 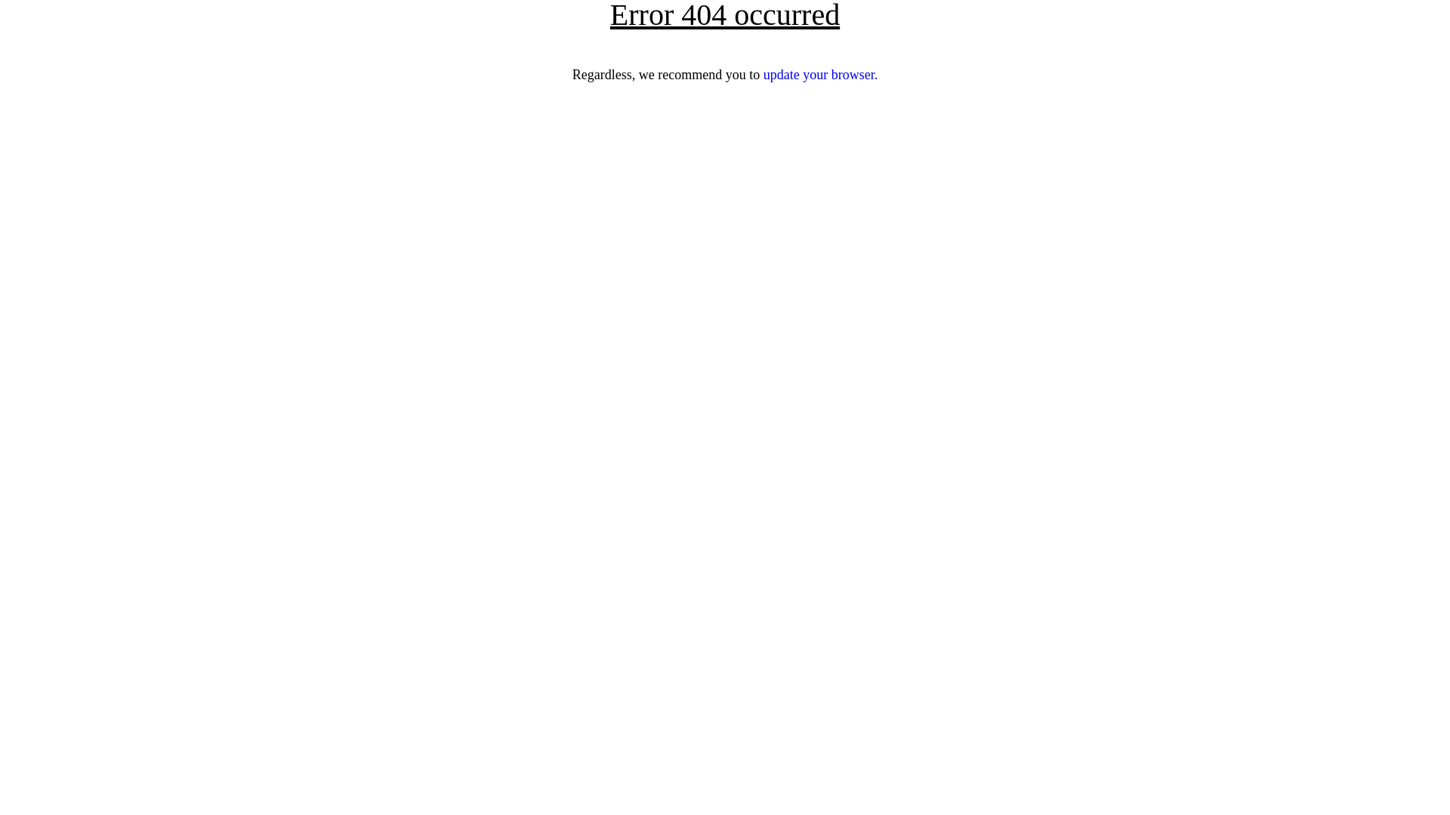 I want to click on update your browser., so click(x=820, y=75).